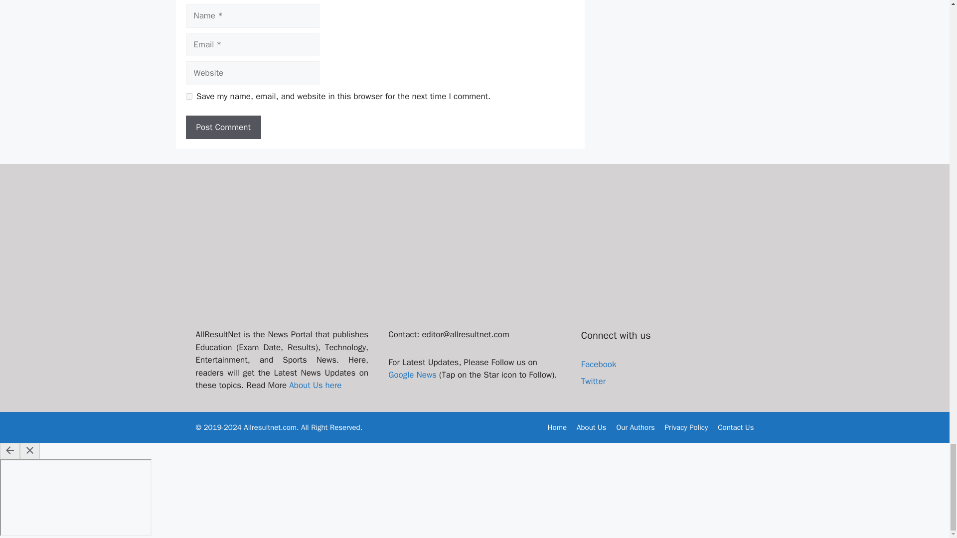  I want to click on yes, so click(188, 96).